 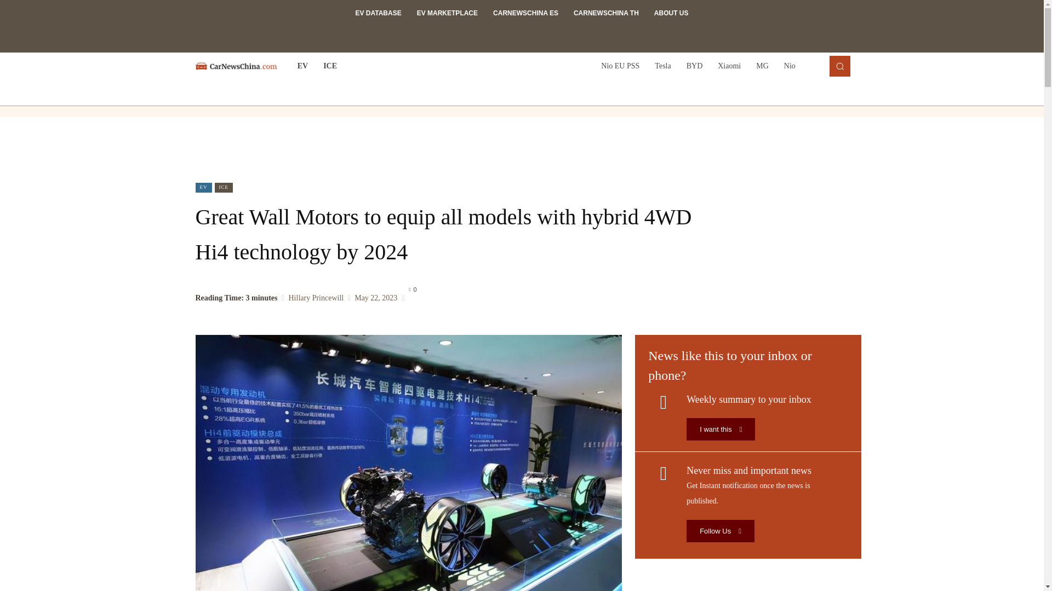 I want to click on EV DATABASE, so click(x=378, y=13).